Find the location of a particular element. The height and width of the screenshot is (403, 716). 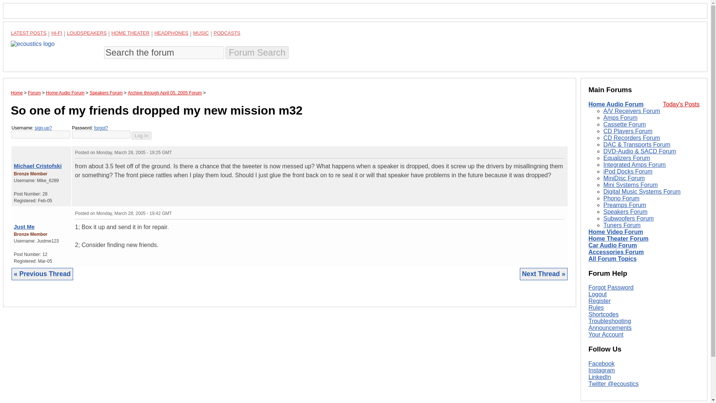

last post is located at coordinates (25, 212).